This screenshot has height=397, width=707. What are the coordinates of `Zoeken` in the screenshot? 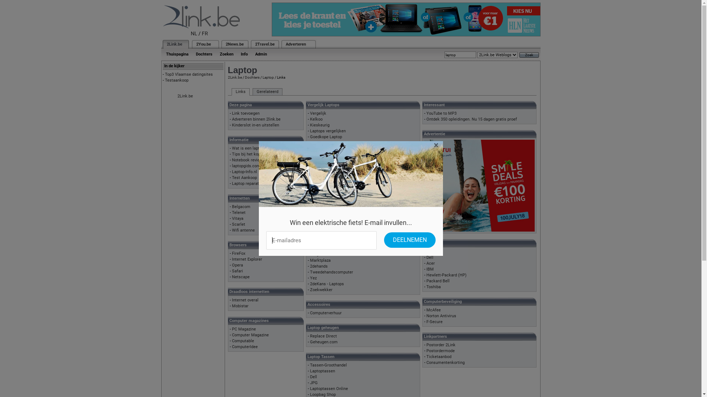 It's located at (226, 54).